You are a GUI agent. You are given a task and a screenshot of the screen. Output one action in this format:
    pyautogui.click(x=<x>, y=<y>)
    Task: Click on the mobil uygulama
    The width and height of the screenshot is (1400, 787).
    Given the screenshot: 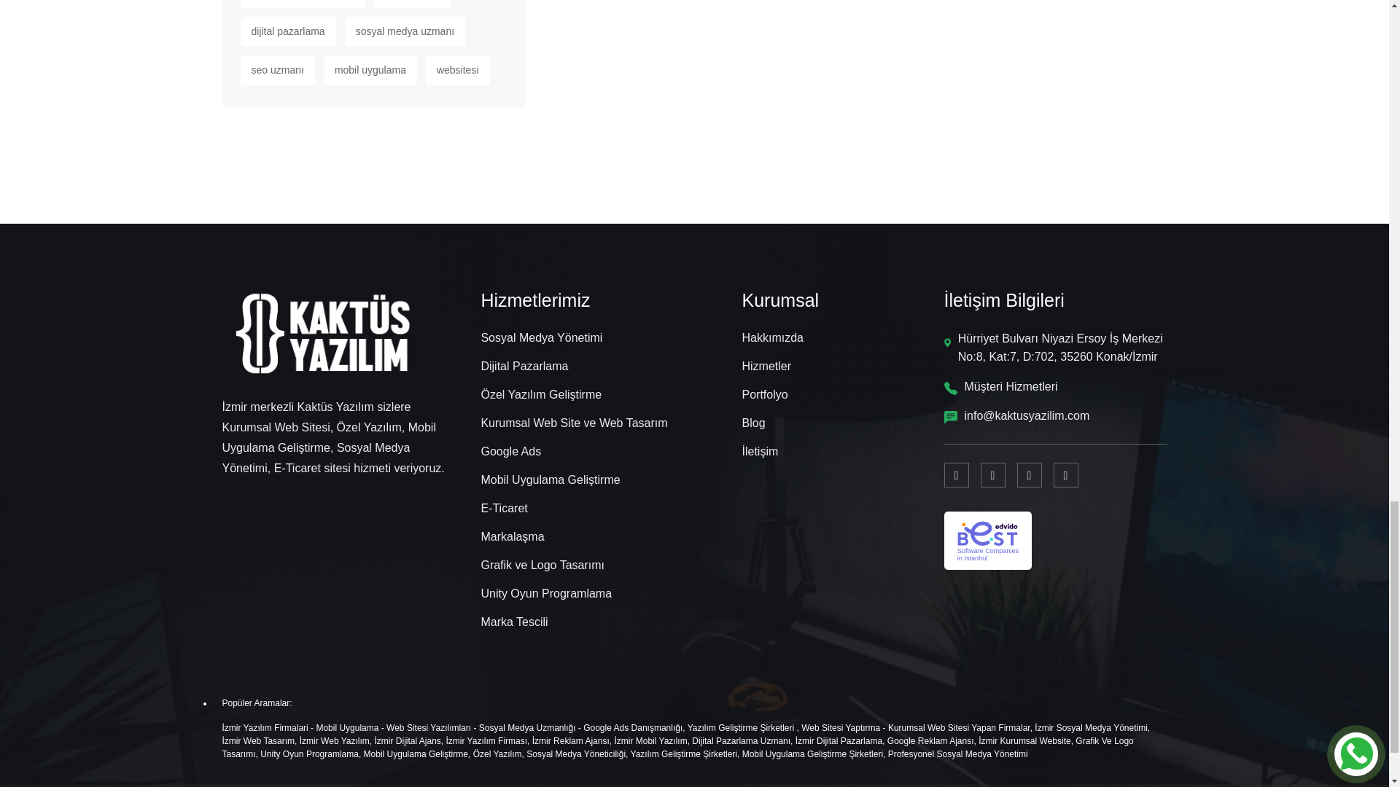 What is the action you would take?
    pyautogui.click(x=370, y=70)
    